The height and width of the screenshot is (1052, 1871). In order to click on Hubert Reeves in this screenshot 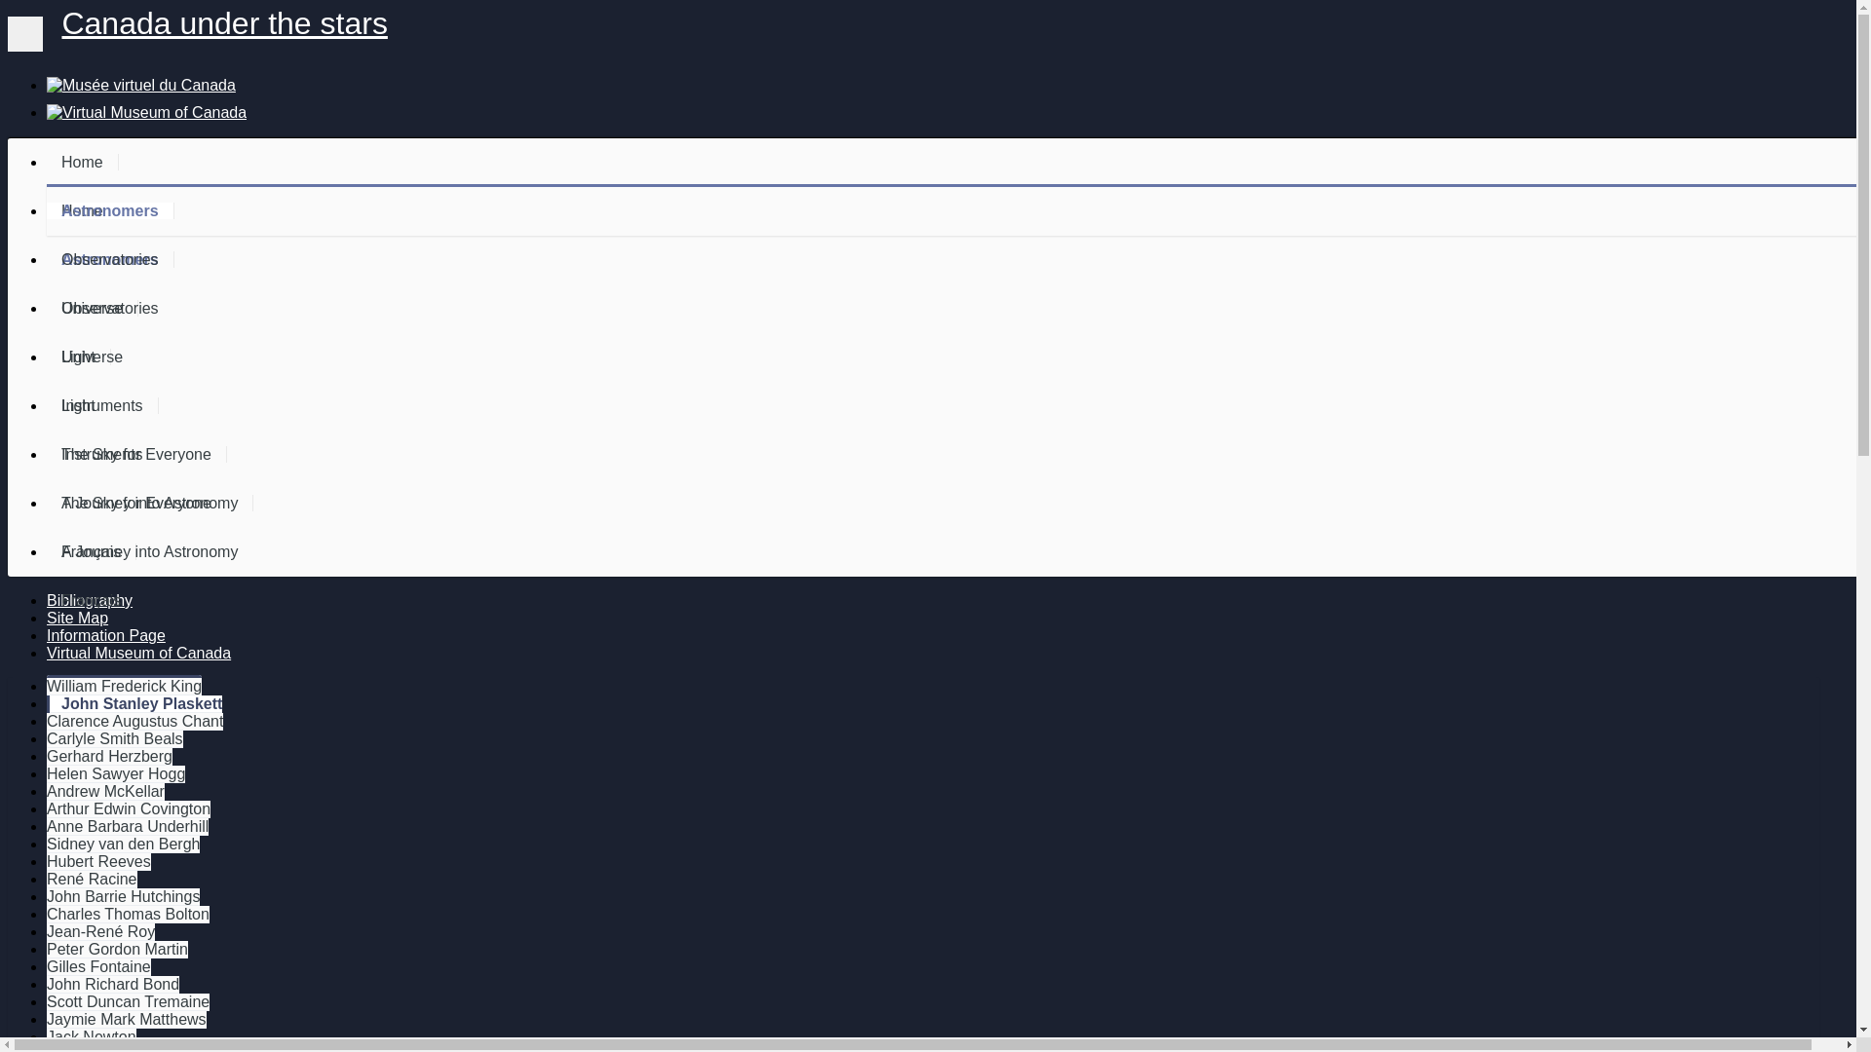, I will do `click(99, 861)`.